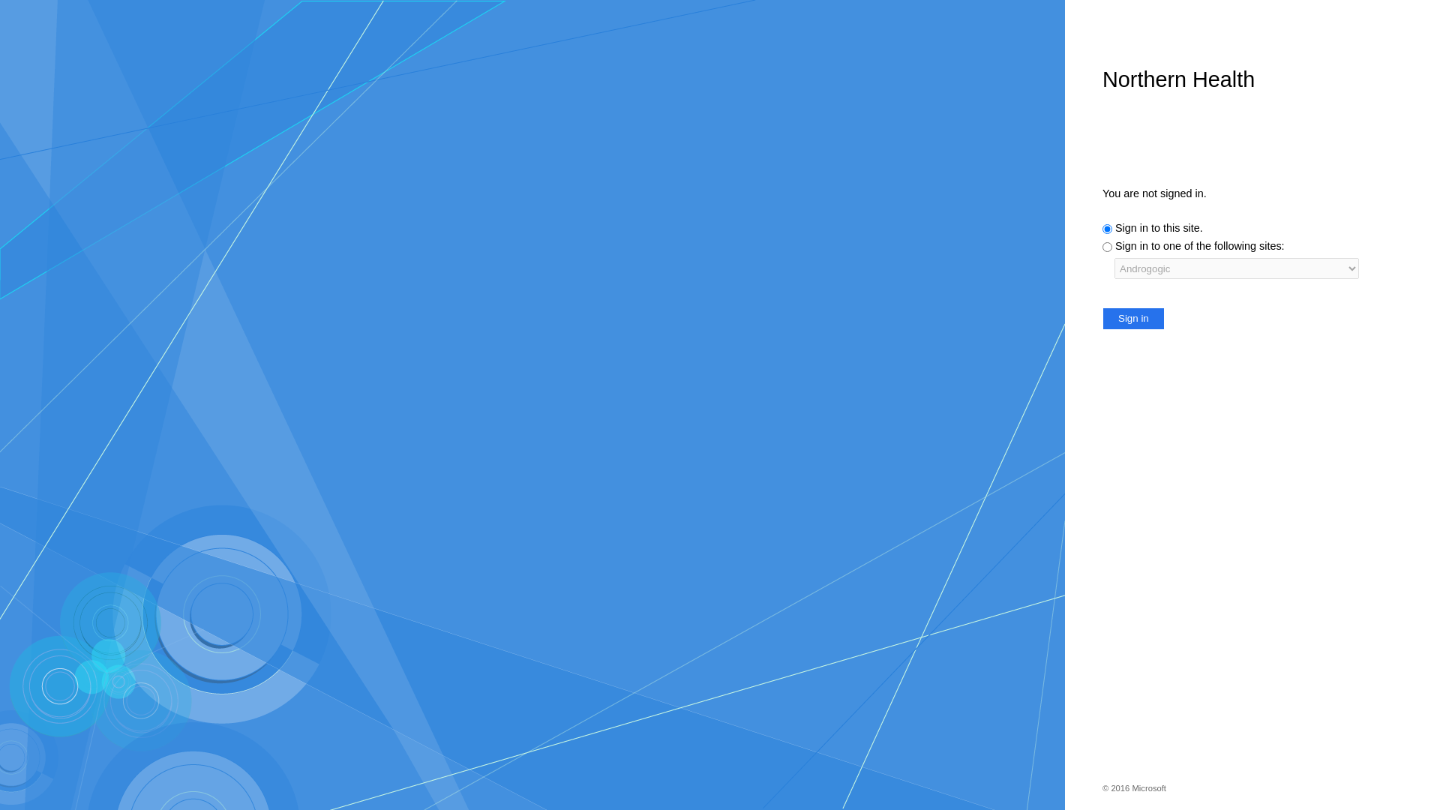 Image resolution: width=1440 pixels, height=810 pixels. What do you see at coordinates (1107, 247) in the screenshot?
I see `SignInOtherSite` at bounding box center [1107, 247].